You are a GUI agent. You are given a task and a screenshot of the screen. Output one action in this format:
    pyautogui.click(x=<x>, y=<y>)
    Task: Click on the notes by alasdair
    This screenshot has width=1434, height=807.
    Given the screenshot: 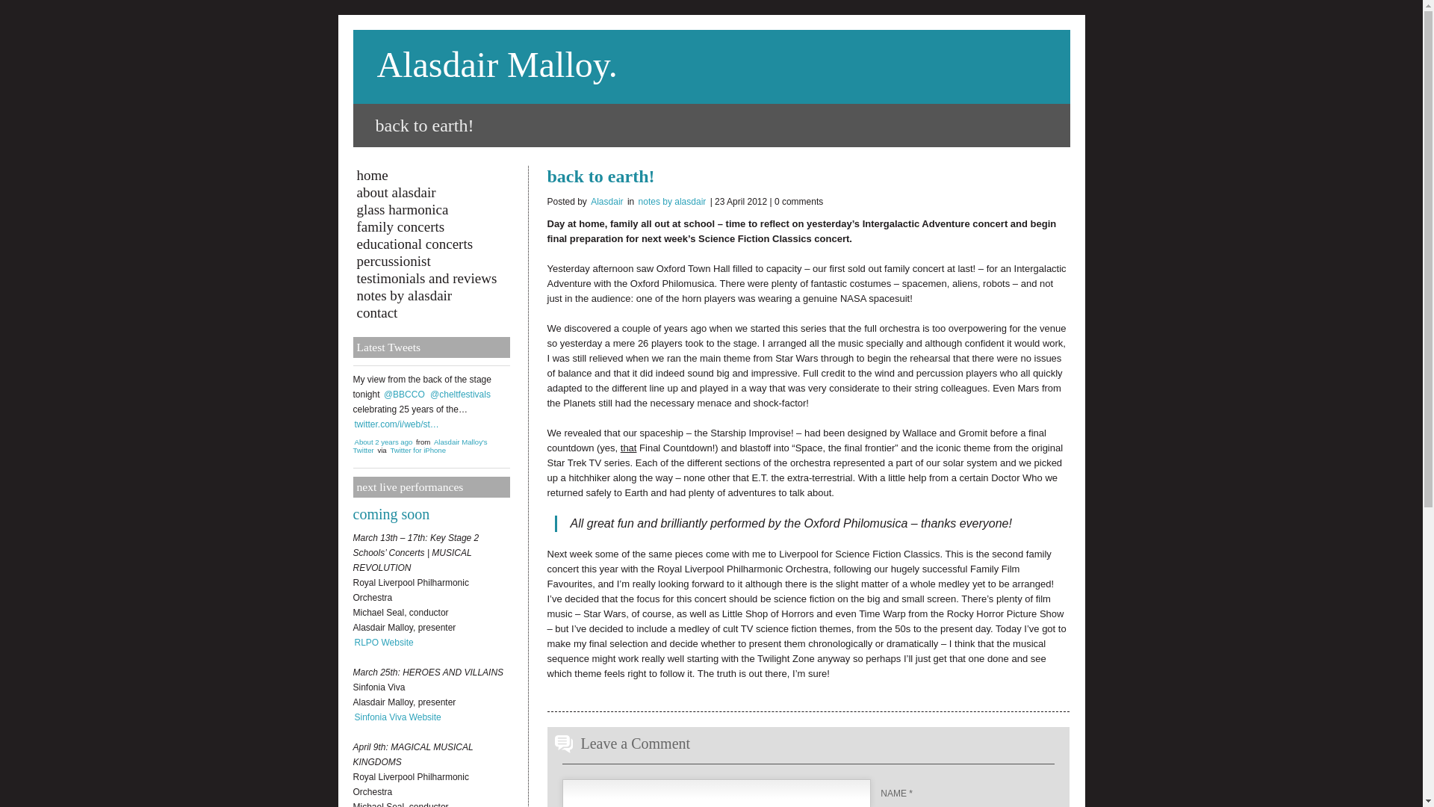 What is the action you would take?
    pyautogui.click(x=430, y=295)
    